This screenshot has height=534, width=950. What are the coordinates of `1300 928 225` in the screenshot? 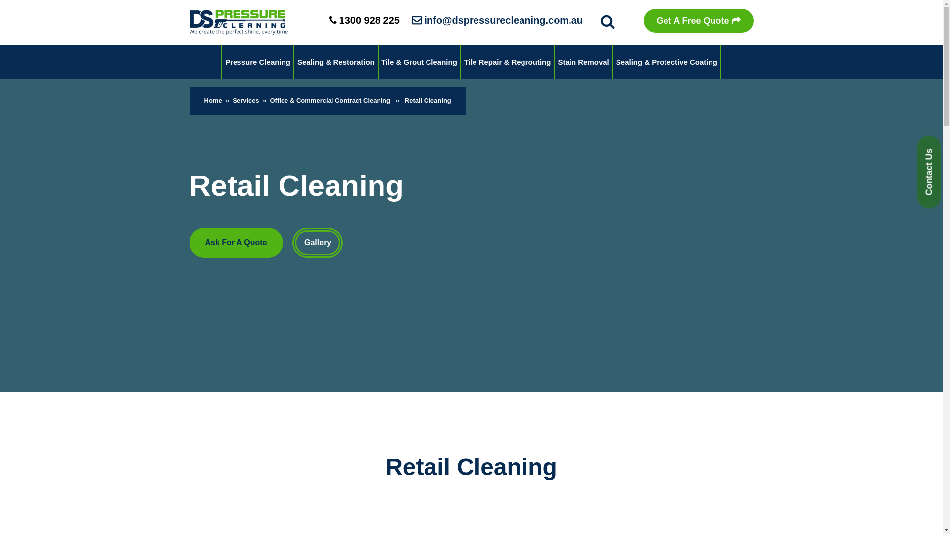 It's located at (364, 20).